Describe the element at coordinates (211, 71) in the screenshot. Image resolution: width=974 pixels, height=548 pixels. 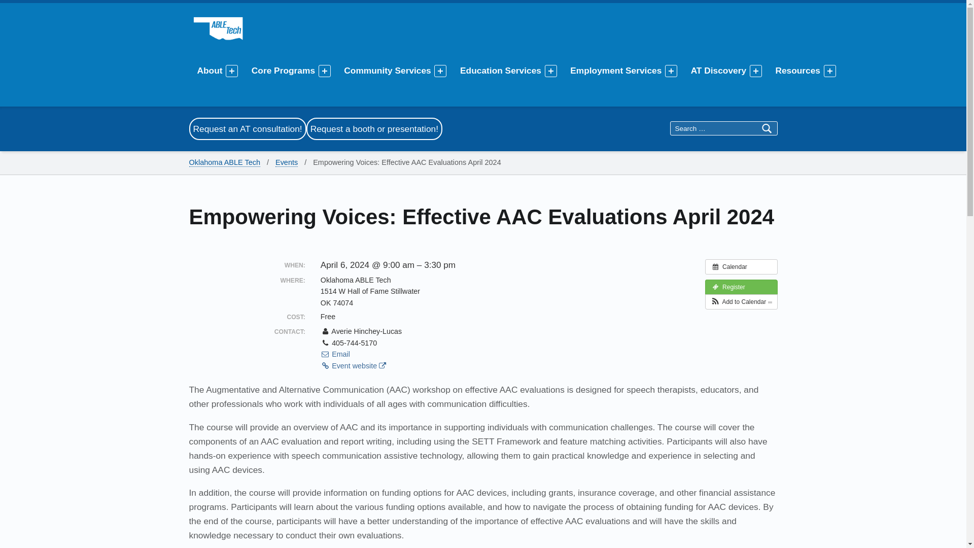
I see `About` at that location.